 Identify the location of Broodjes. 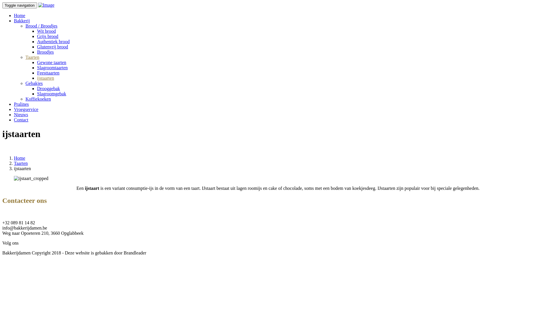
(45, 52).